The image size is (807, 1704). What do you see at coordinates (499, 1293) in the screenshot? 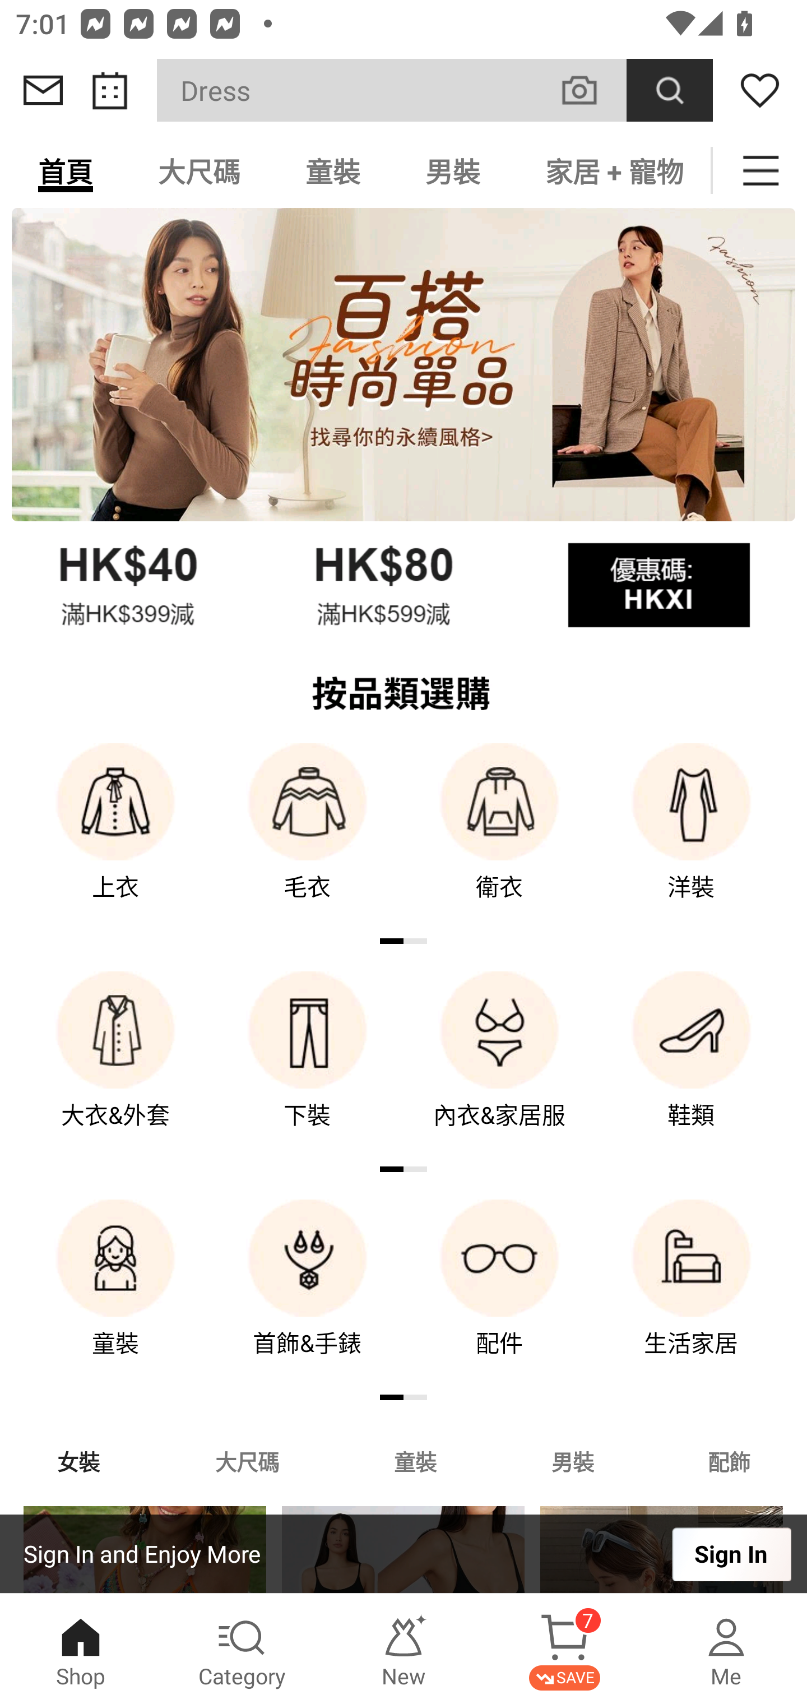
I see `配件` at bounding box center [499, 1293].